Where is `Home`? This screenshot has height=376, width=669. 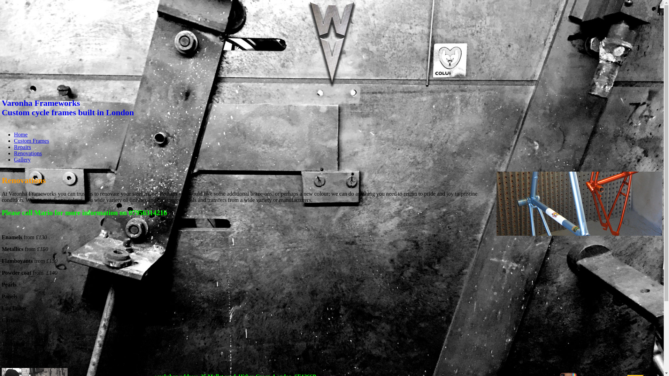
Home is located at coordinates (332, 108).